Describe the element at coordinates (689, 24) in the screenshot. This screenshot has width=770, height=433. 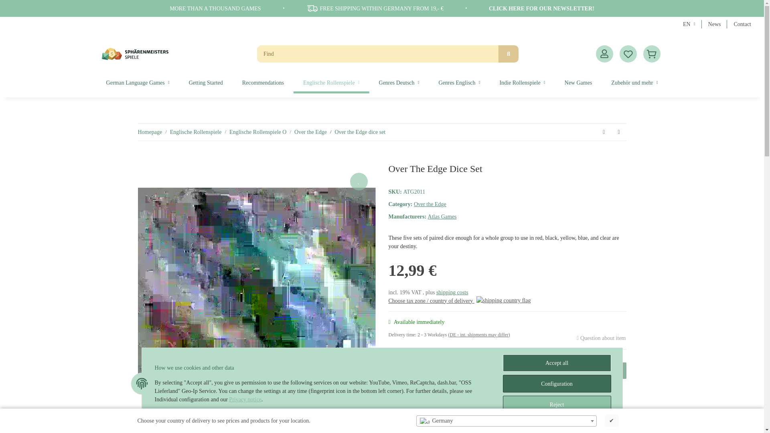
I see `EN` at that location.